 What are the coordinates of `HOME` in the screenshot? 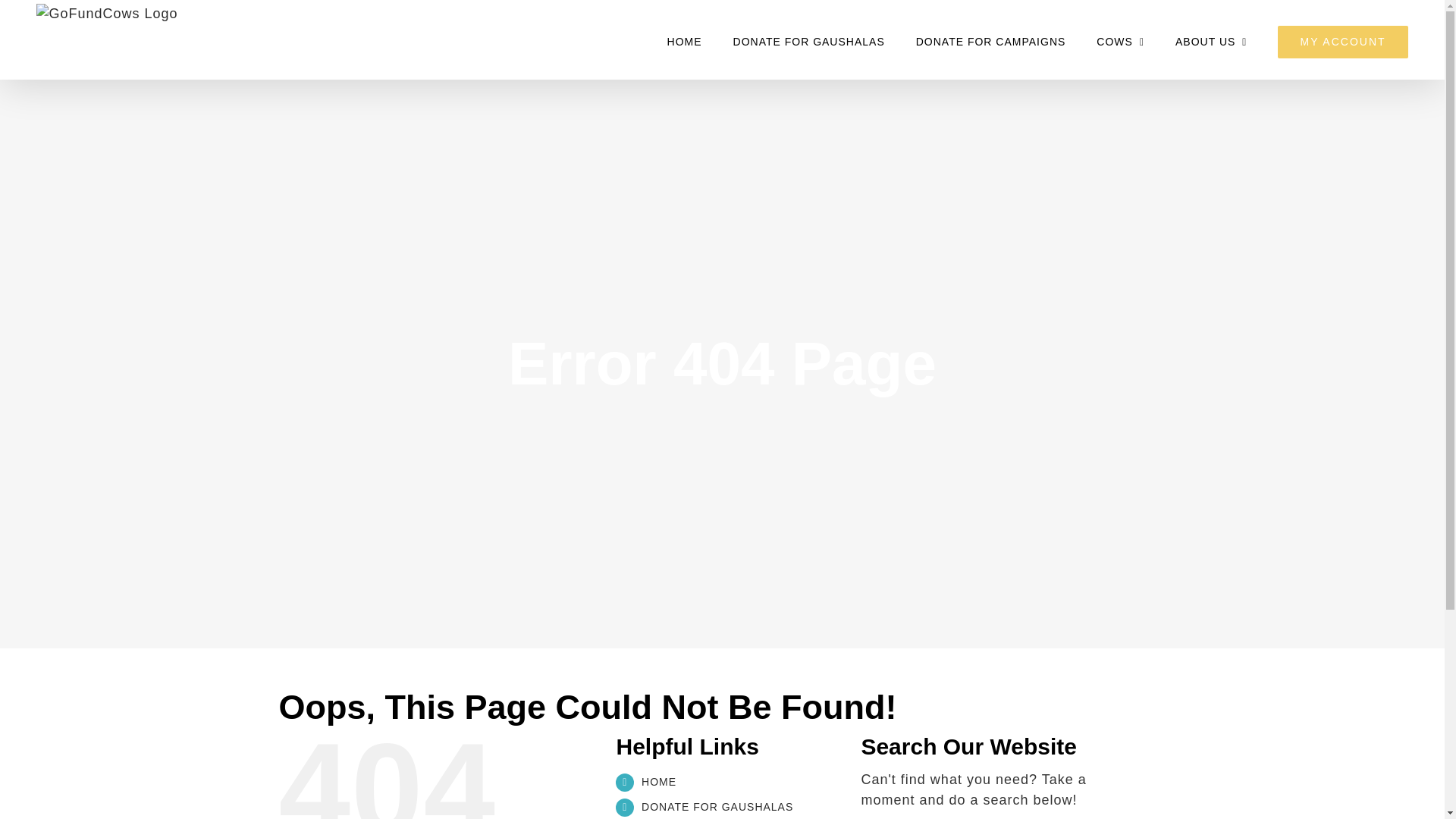 It's located at (659, 781).